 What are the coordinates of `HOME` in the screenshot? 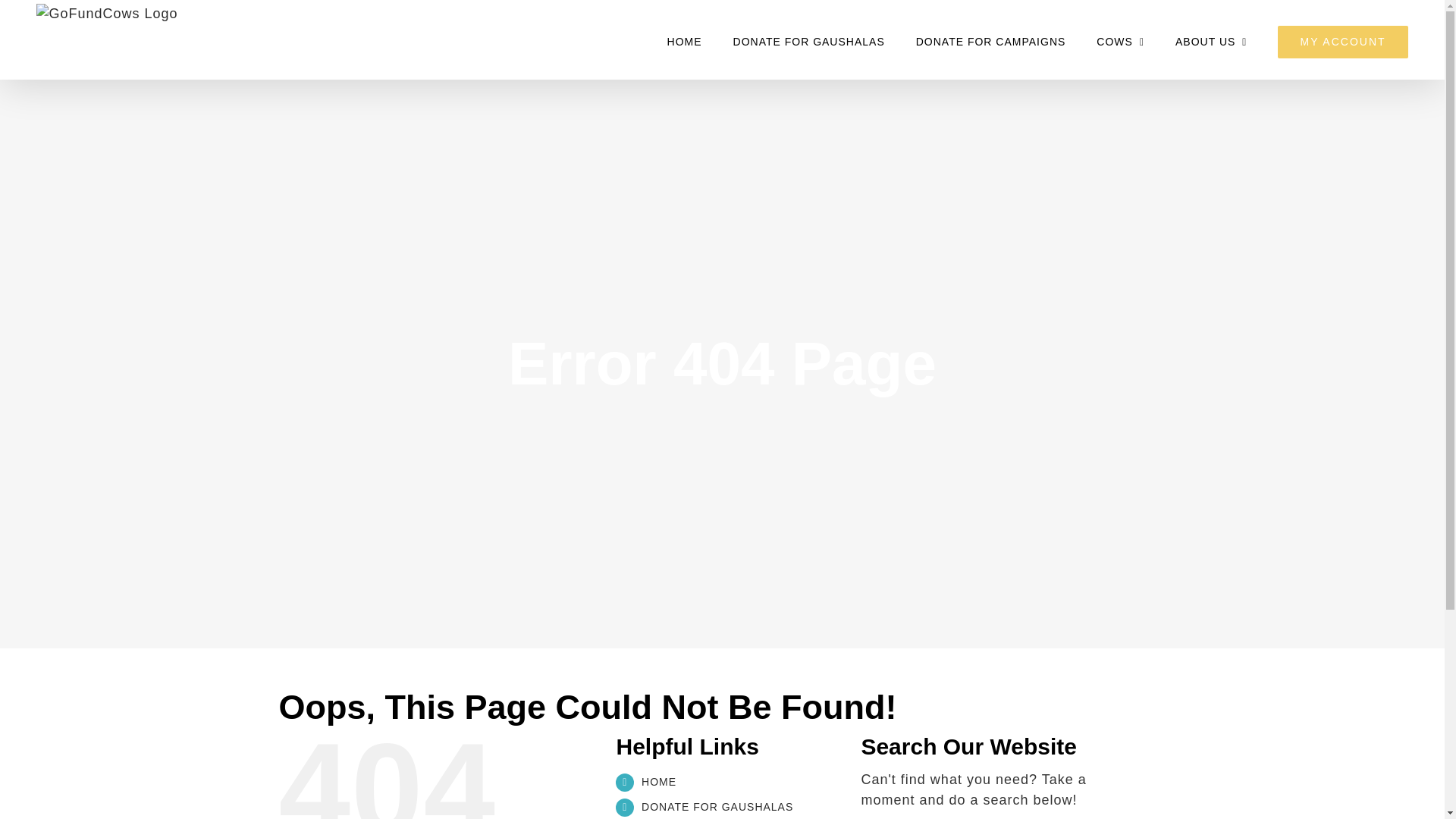 It's located at (659, 781).